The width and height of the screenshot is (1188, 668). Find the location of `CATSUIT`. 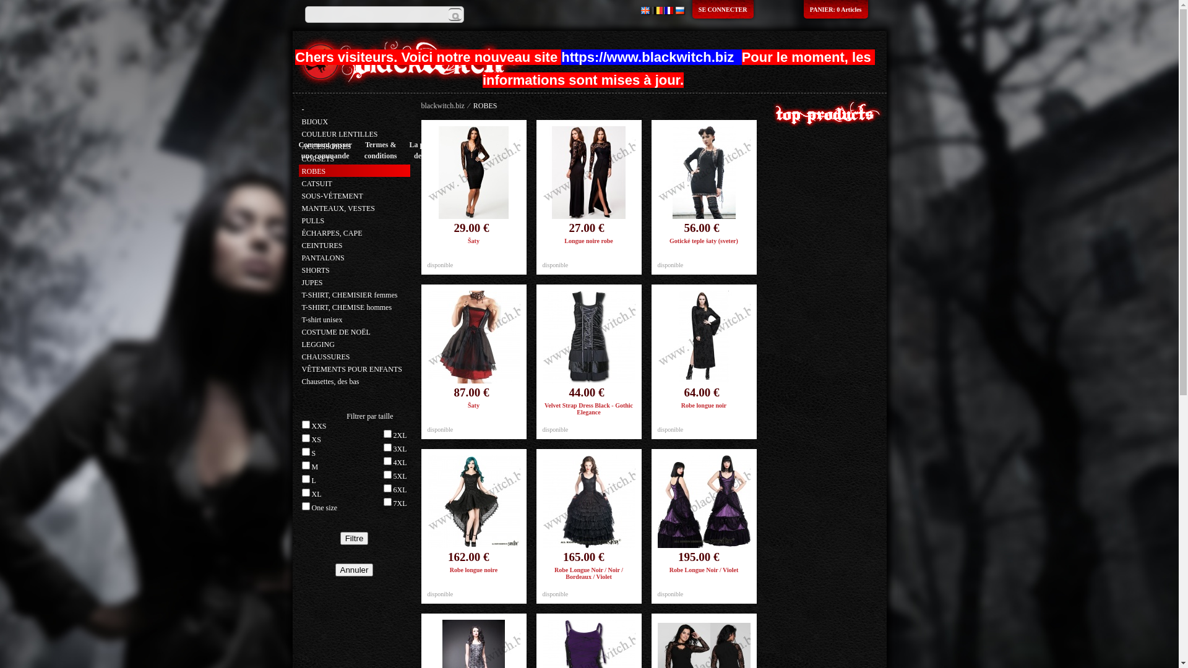

CATSUIT is located at coordinates (317, 184).